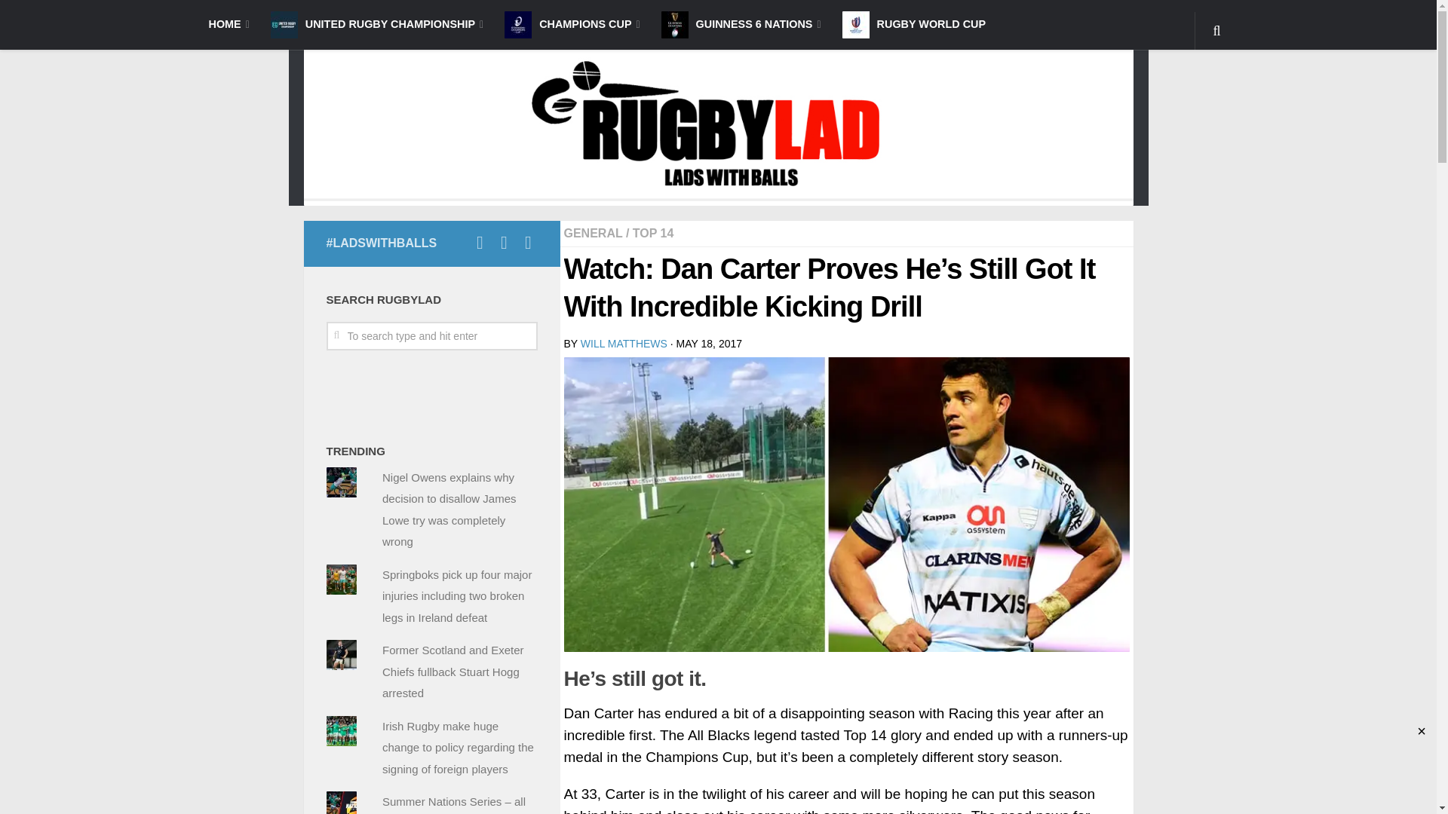 This screenshot has width=1448, height=814. What do you see at coordinates (377, 24) in the screenshot?
I see `UNITED RUGBY CHAMPIONSHIP` at bounding box center [377, 24].